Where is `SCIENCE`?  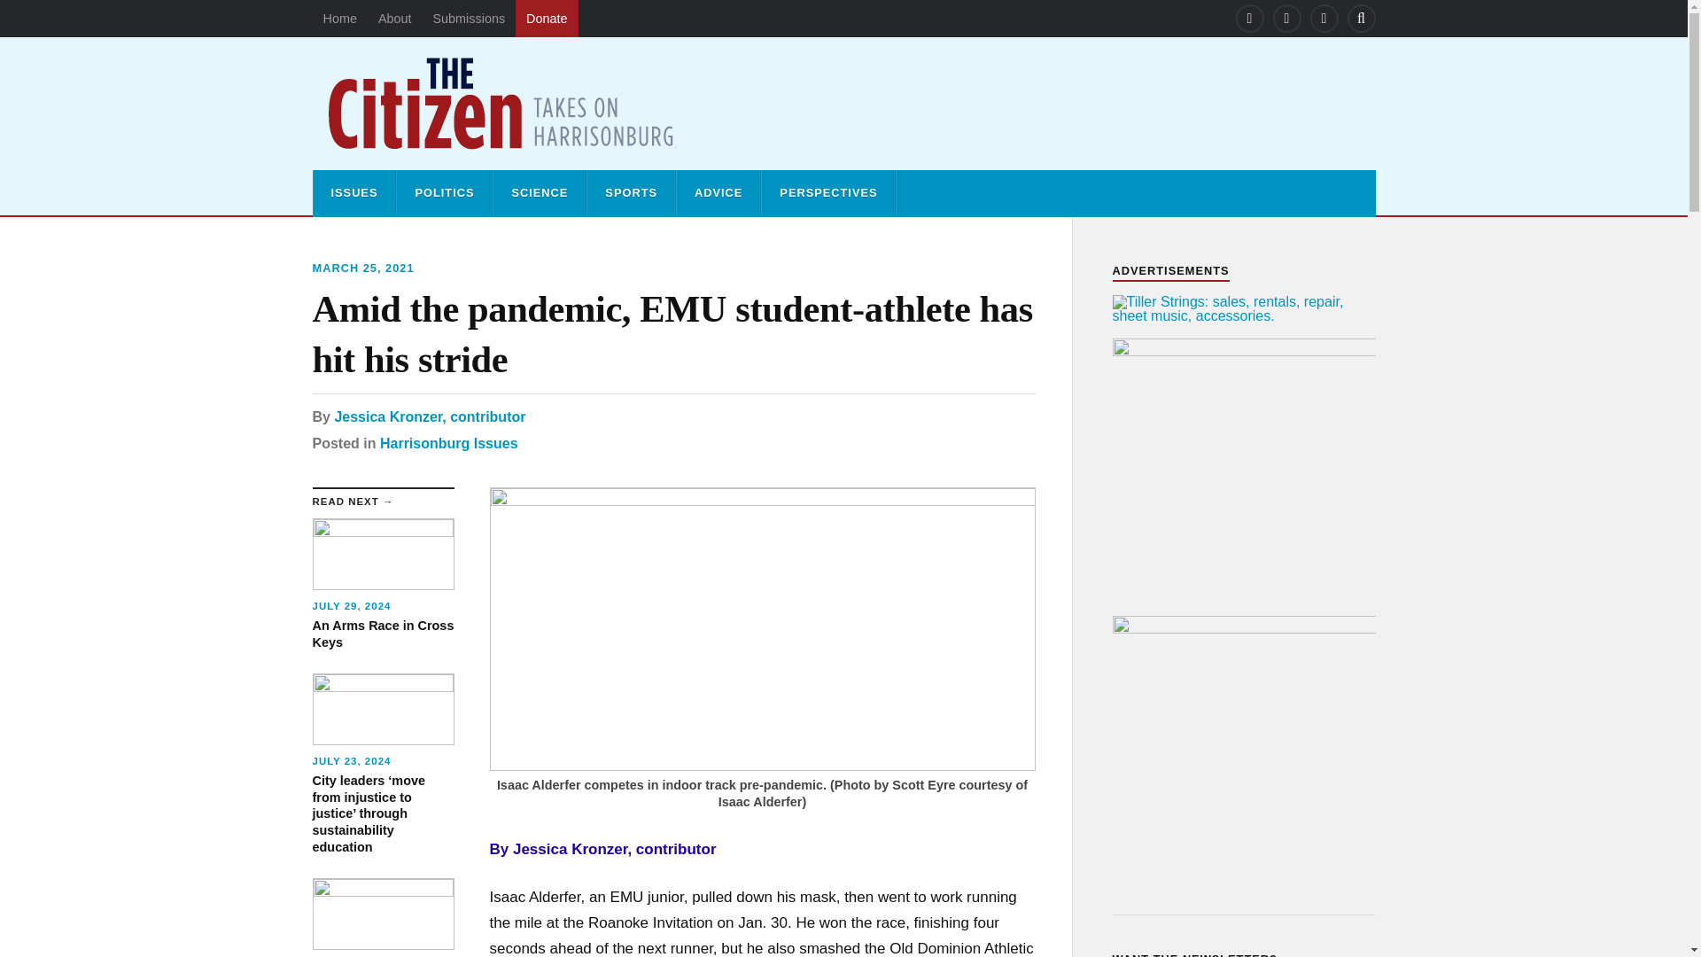 SCIENCE is located at coordinates (338, 19).